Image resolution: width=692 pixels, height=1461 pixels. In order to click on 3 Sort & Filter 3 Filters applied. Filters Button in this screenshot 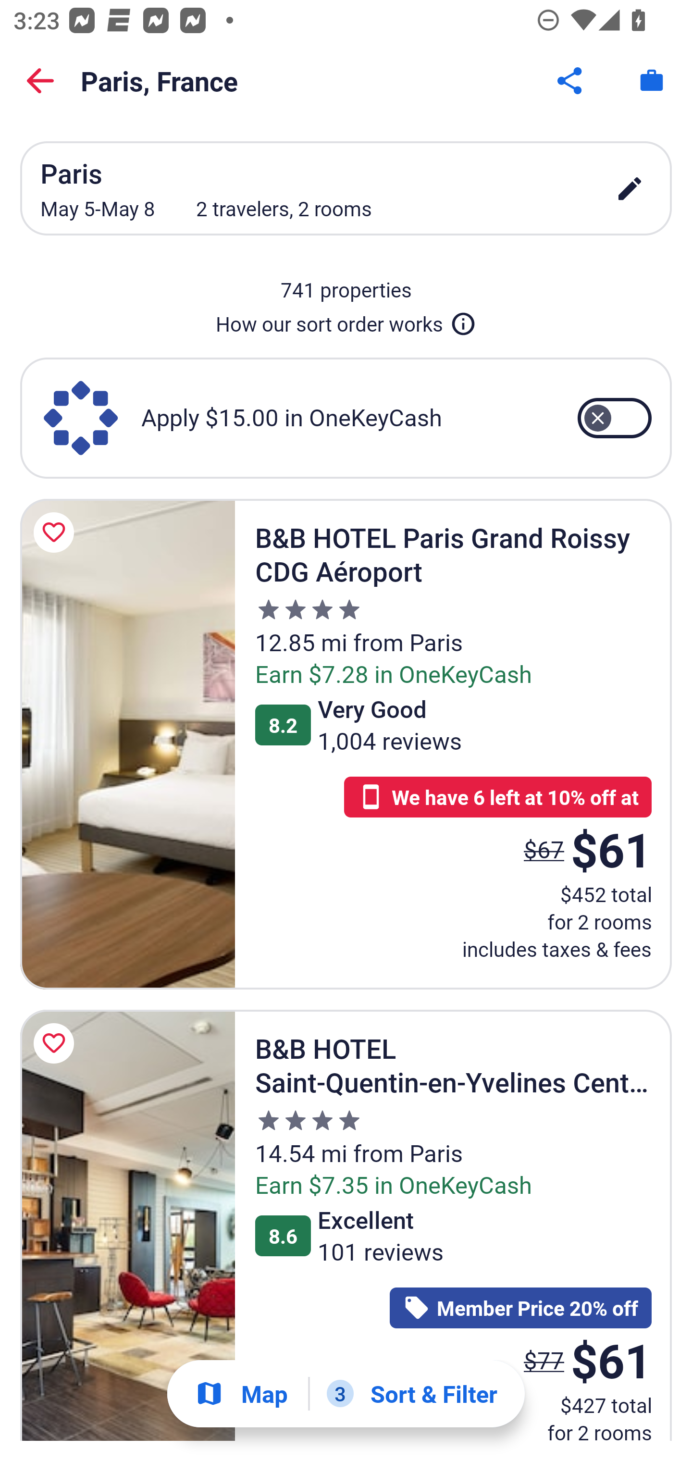, I will do `click(412, 1394)`.